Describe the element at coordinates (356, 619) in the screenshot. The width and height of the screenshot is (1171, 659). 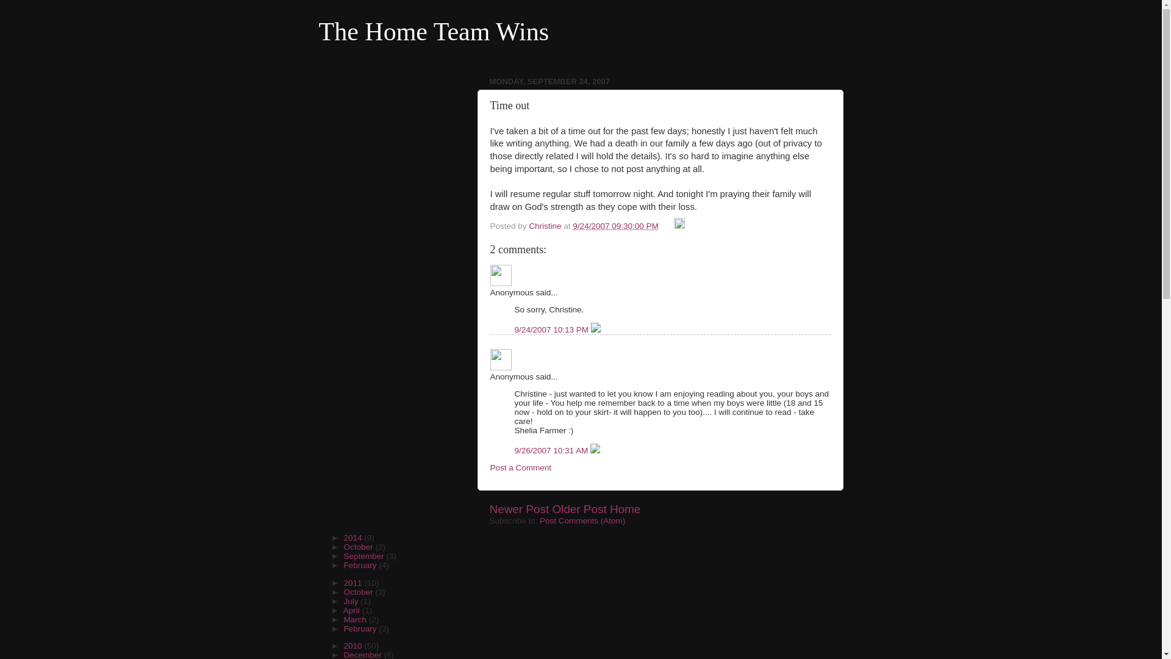
I see `March` at that location.